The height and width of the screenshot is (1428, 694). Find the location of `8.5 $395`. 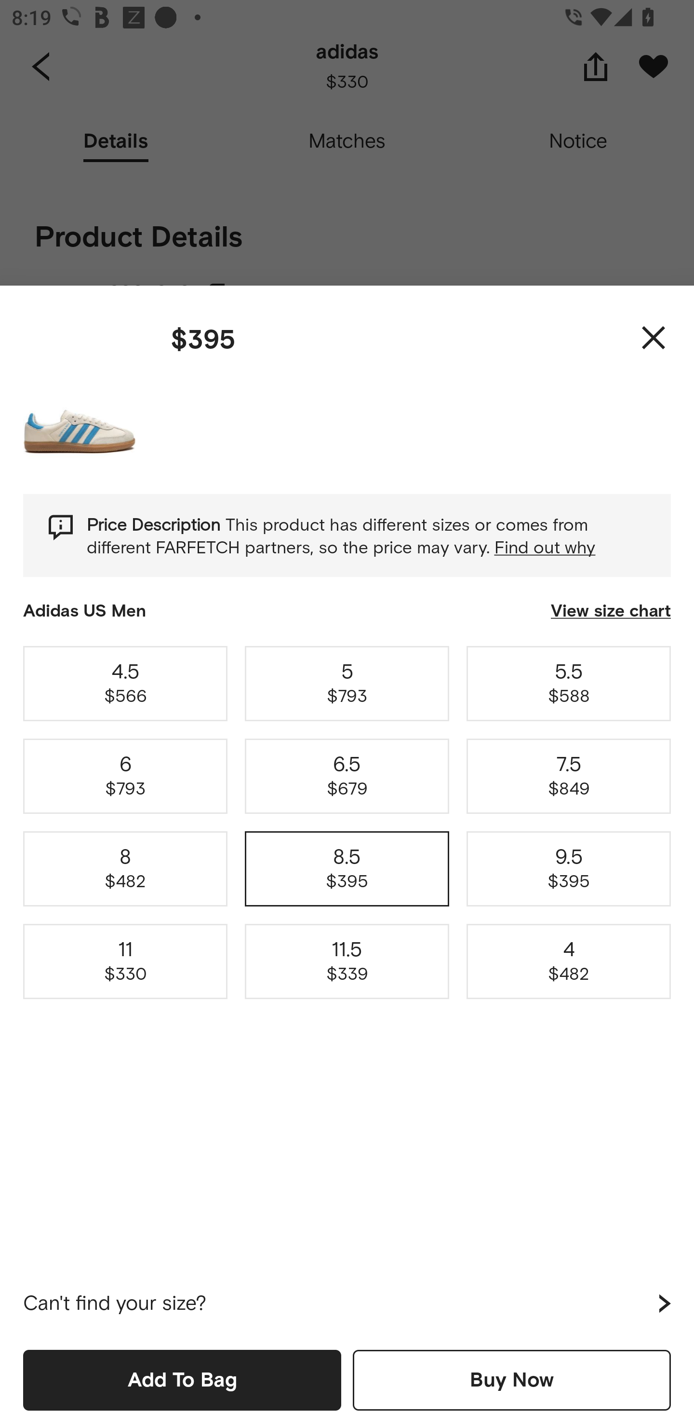

8.5 $395 is located at coordinates (347, 868).